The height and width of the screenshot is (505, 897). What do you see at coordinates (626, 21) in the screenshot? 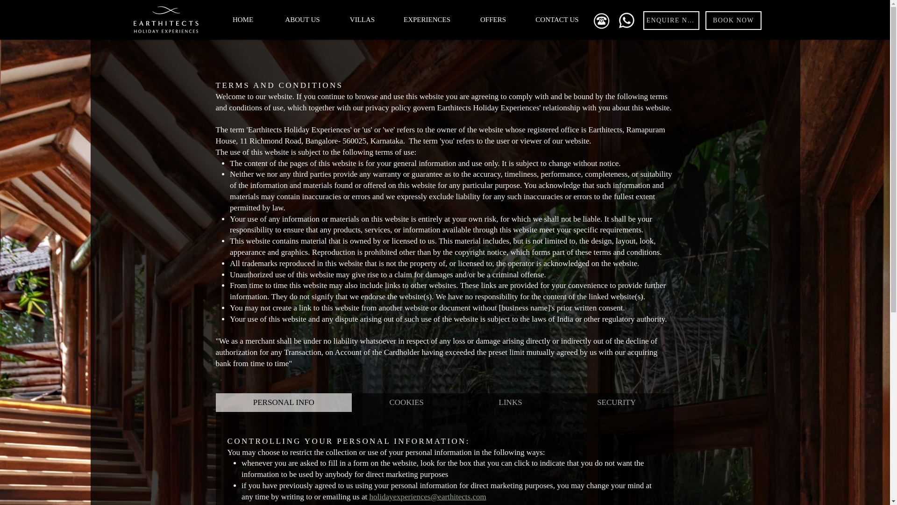
I see `WhatsApp Us` at bounding box center [626, 21].